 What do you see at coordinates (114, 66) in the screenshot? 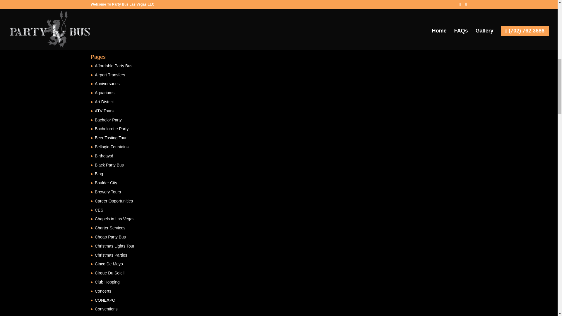
I see `Affordable Party Bus` at bounding box center [114, 66].